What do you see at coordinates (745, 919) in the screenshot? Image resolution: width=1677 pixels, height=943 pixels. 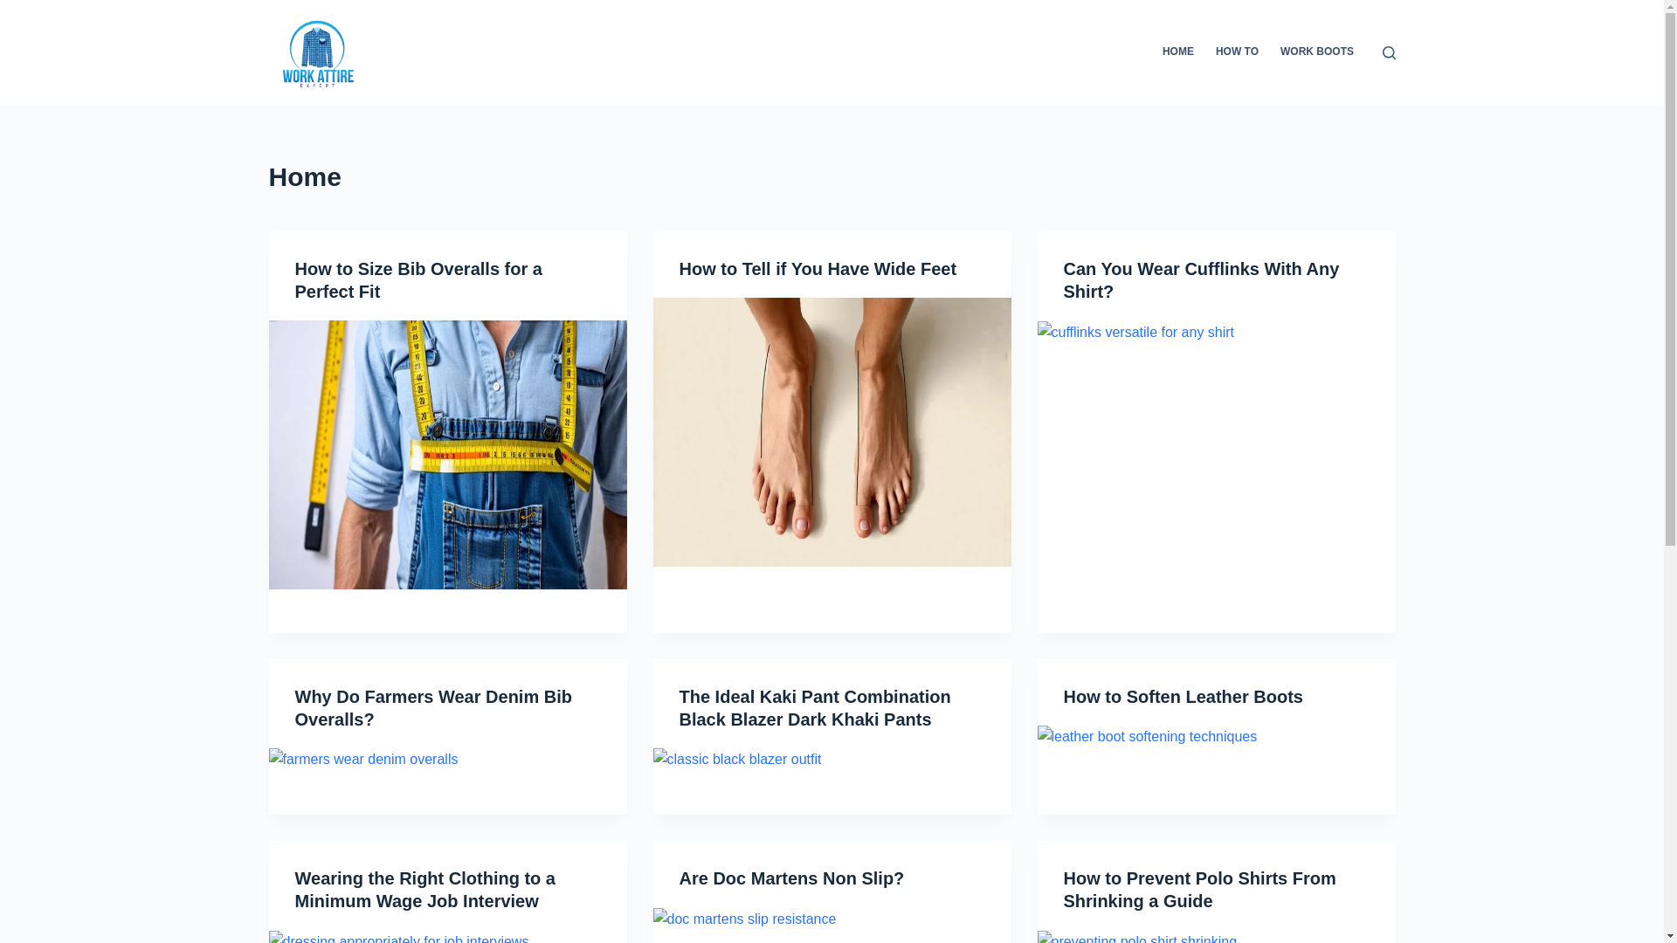 I see `Are Doc Martens Non Slip? 8` at bounding box center [745, 919].